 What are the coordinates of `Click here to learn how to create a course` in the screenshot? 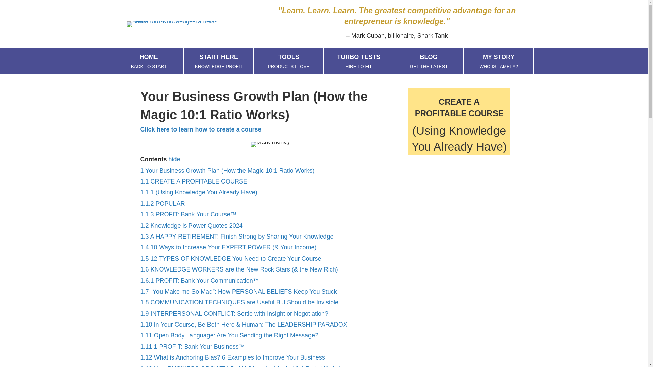 It's located at (499, 61).